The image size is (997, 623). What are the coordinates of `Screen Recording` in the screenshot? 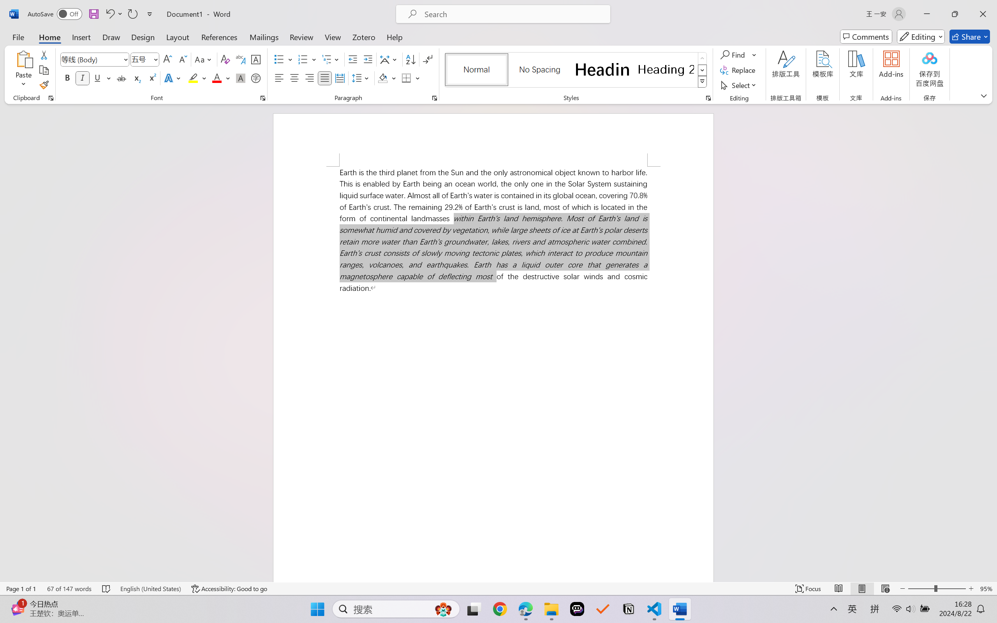 It's located at (113, 45).